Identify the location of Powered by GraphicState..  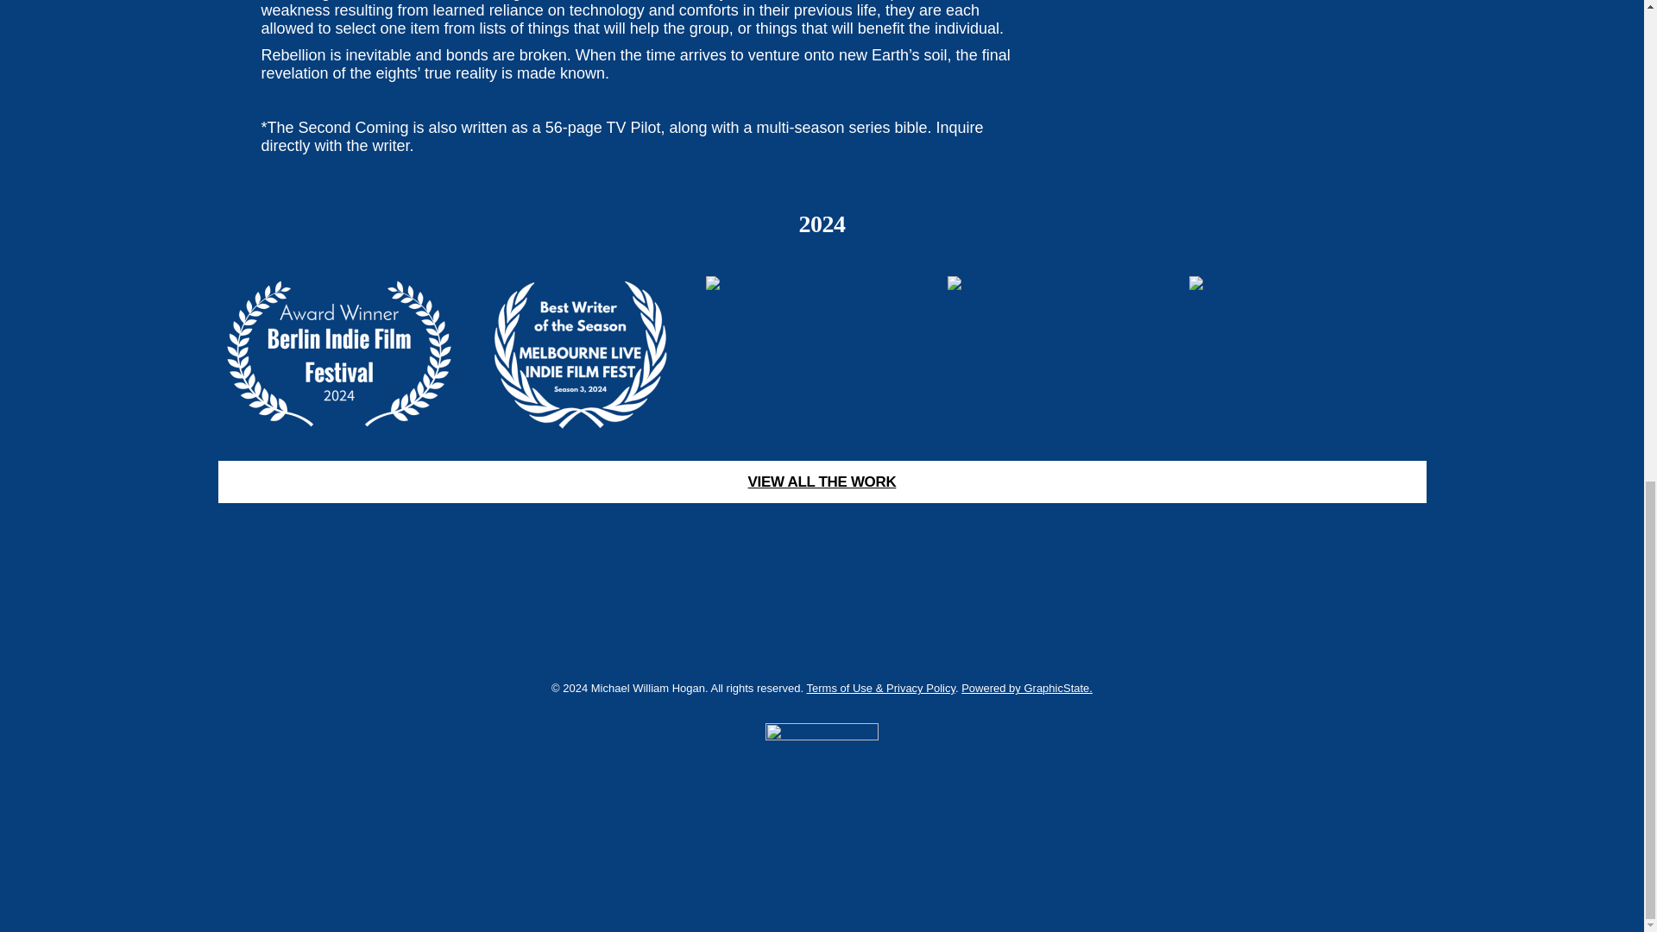
(1026, 687).